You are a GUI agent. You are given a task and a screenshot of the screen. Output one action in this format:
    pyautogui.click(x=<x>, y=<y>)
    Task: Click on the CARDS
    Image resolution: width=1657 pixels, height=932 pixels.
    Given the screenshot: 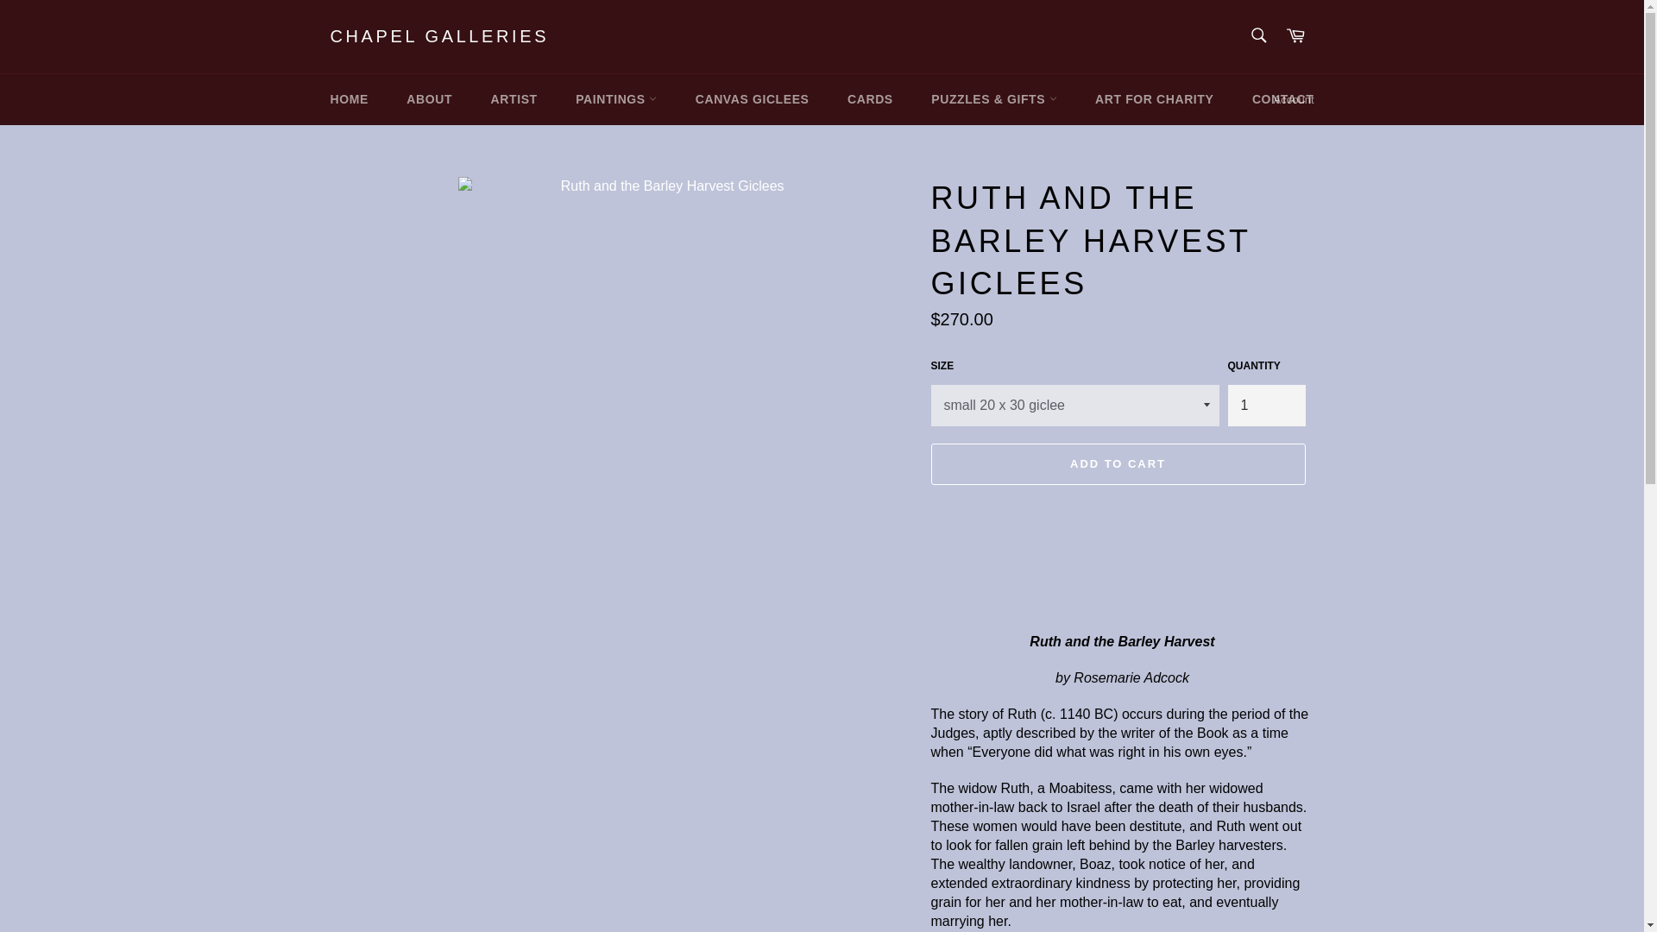 What is the action you would take?
    pyautogui.click(x=870, y=99)
    